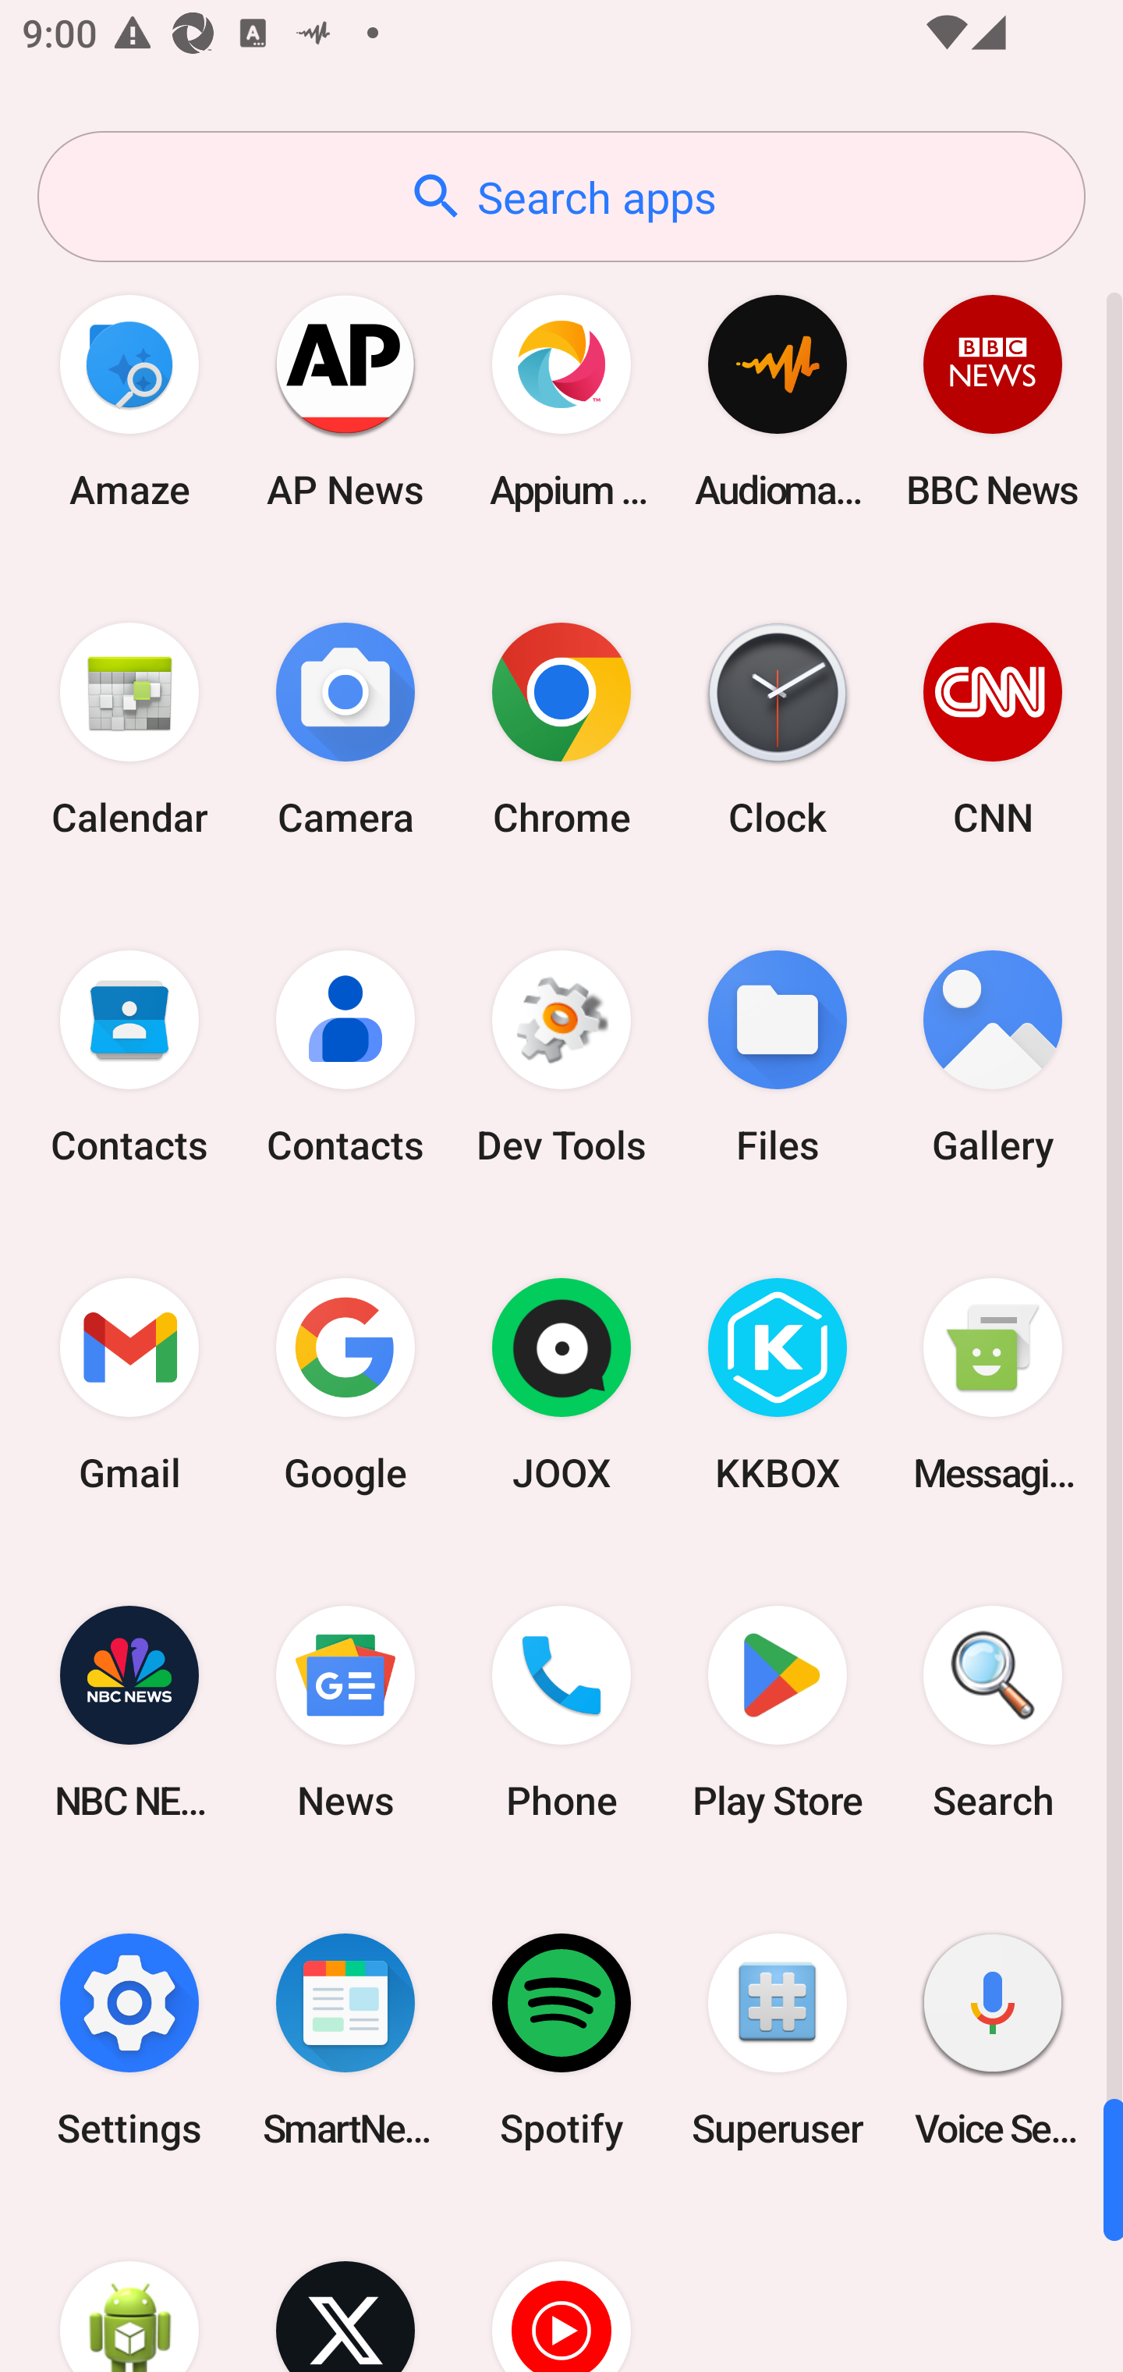 The width and height of the screenshot is (1123, 2372). Describe the element at coordinates (777, 1058) in the screenshot. I see `Files` at that location.